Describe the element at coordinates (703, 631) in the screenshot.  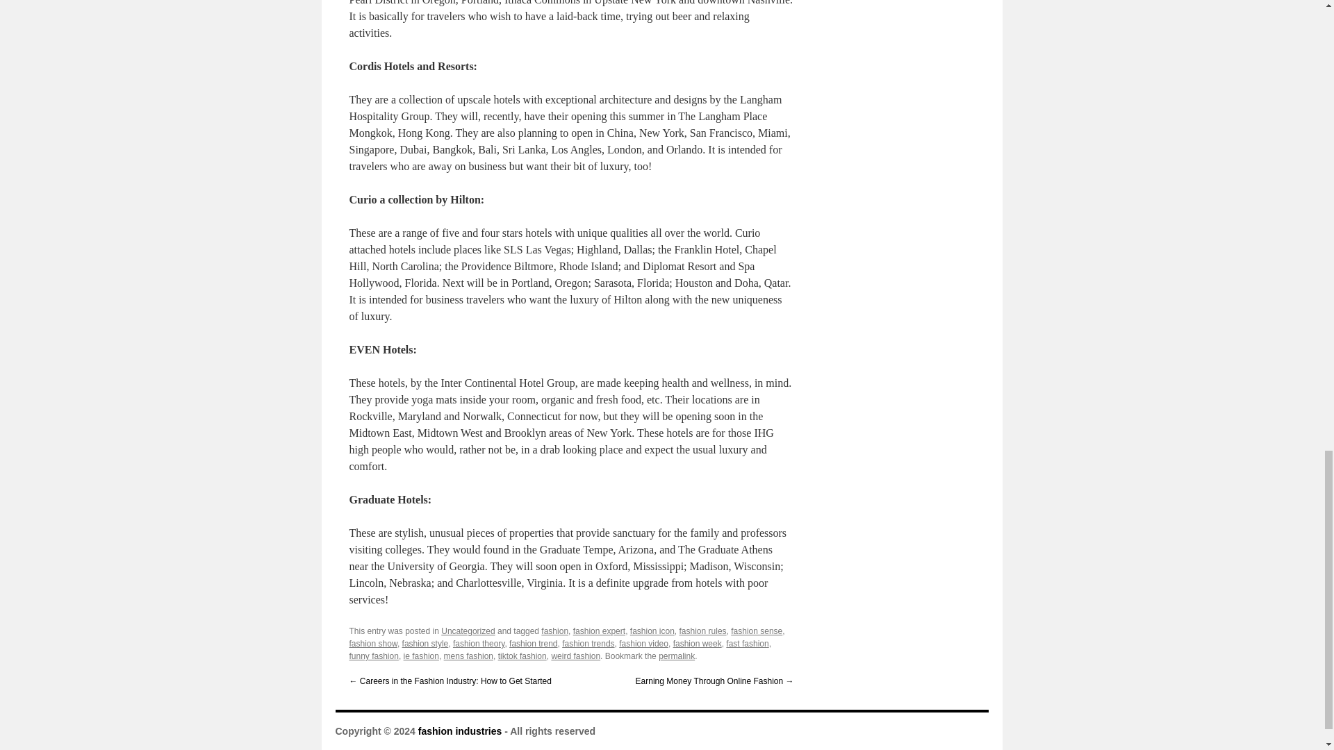
I see `fashion rules` at that location.